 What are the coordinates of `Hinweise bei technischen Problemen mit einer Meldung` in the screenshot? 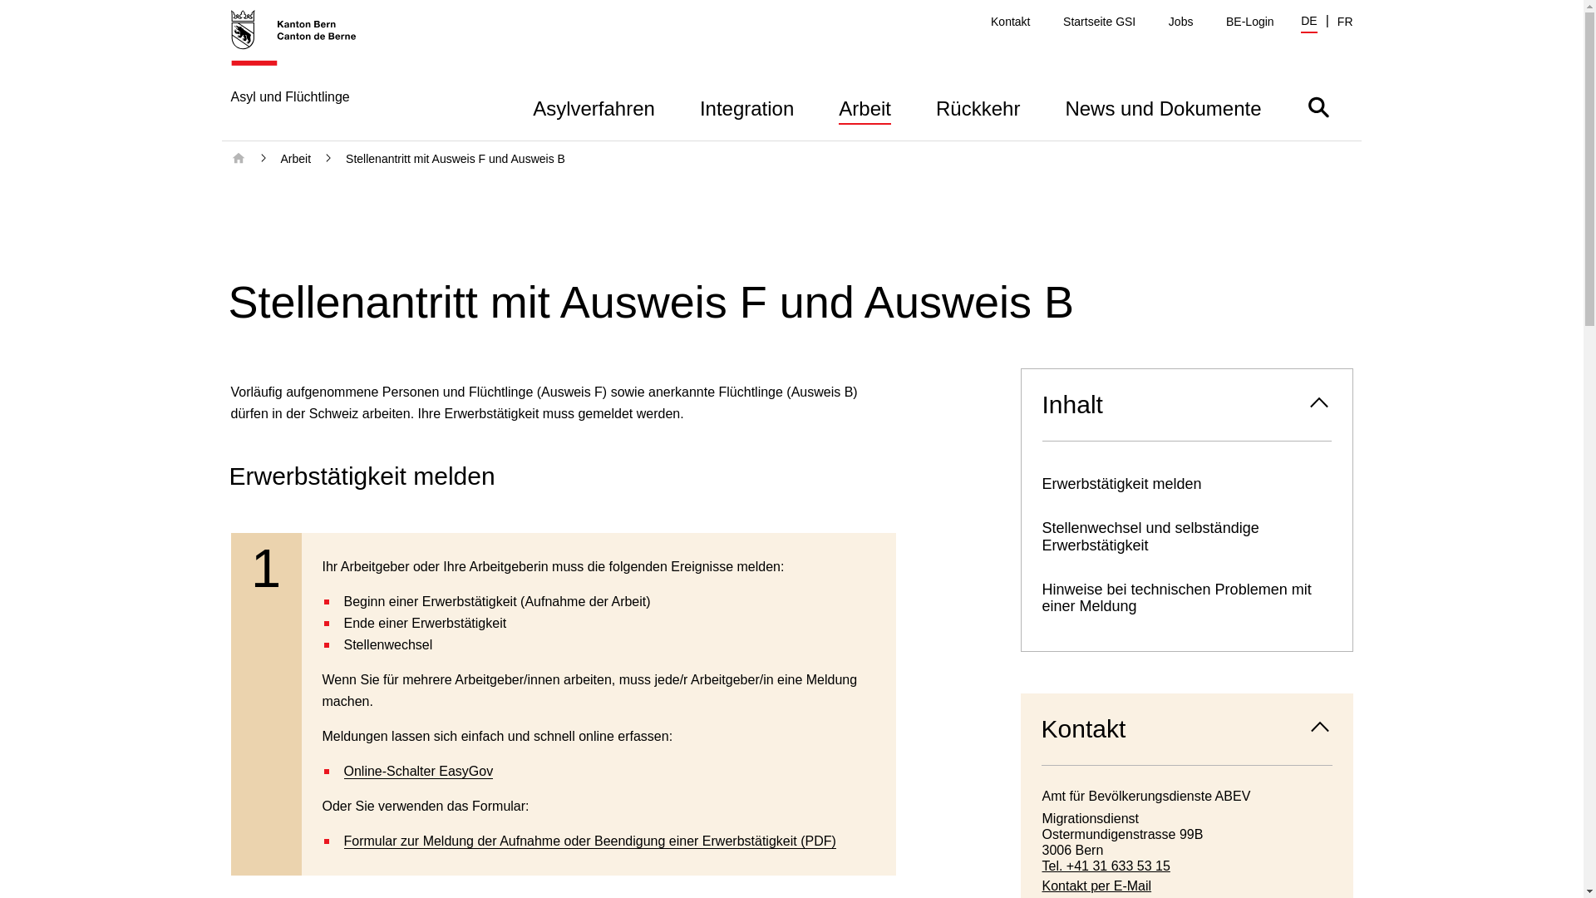 It's located at (1186, 599).